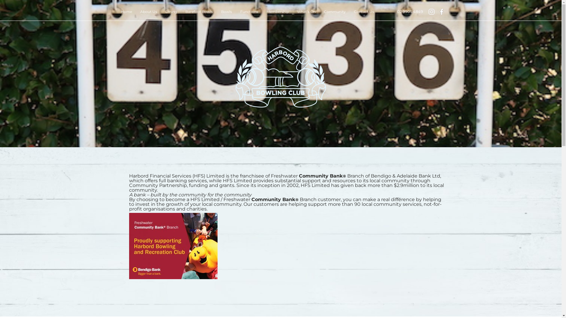  Describe the element at coordinates (149, 12) in the screenshot. I see `About Us` at that location.